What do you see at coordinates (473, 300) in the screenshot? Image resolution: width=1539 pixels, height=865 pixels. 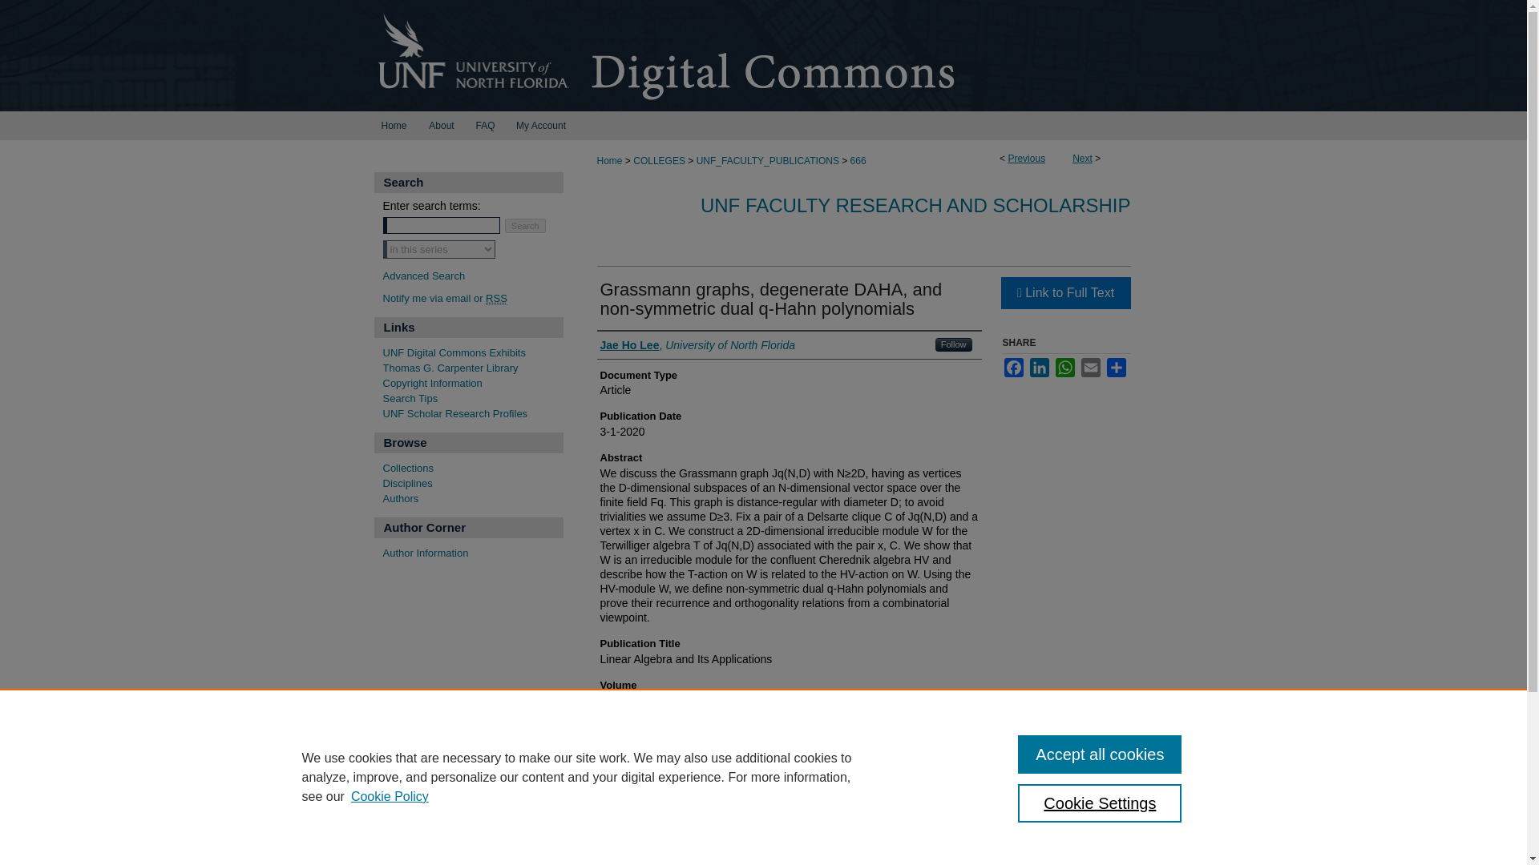 I see `Email or RSS Notifications` at bounding box center [473, 300].